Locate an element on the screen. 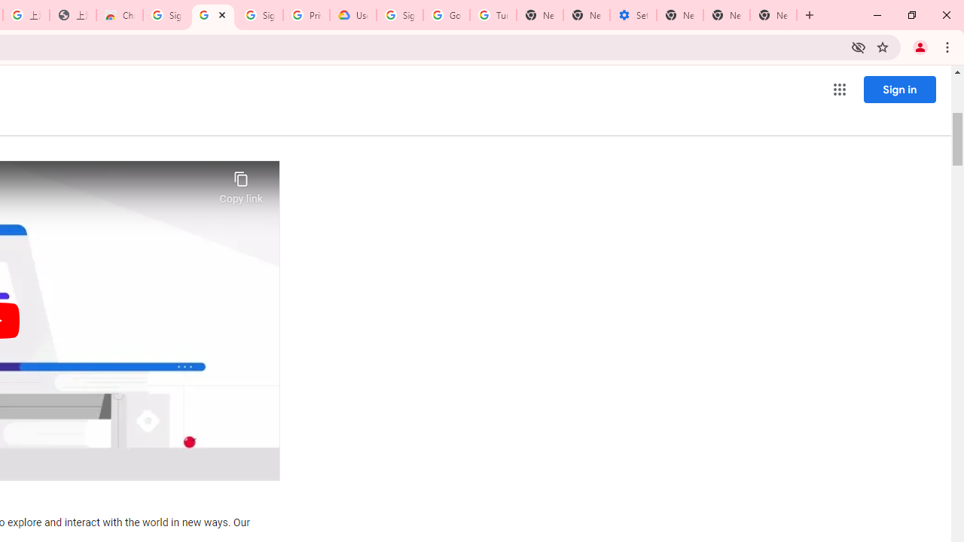 This screenshot has width=964, height=542. Settings - System is located at coordinates (633, 15).